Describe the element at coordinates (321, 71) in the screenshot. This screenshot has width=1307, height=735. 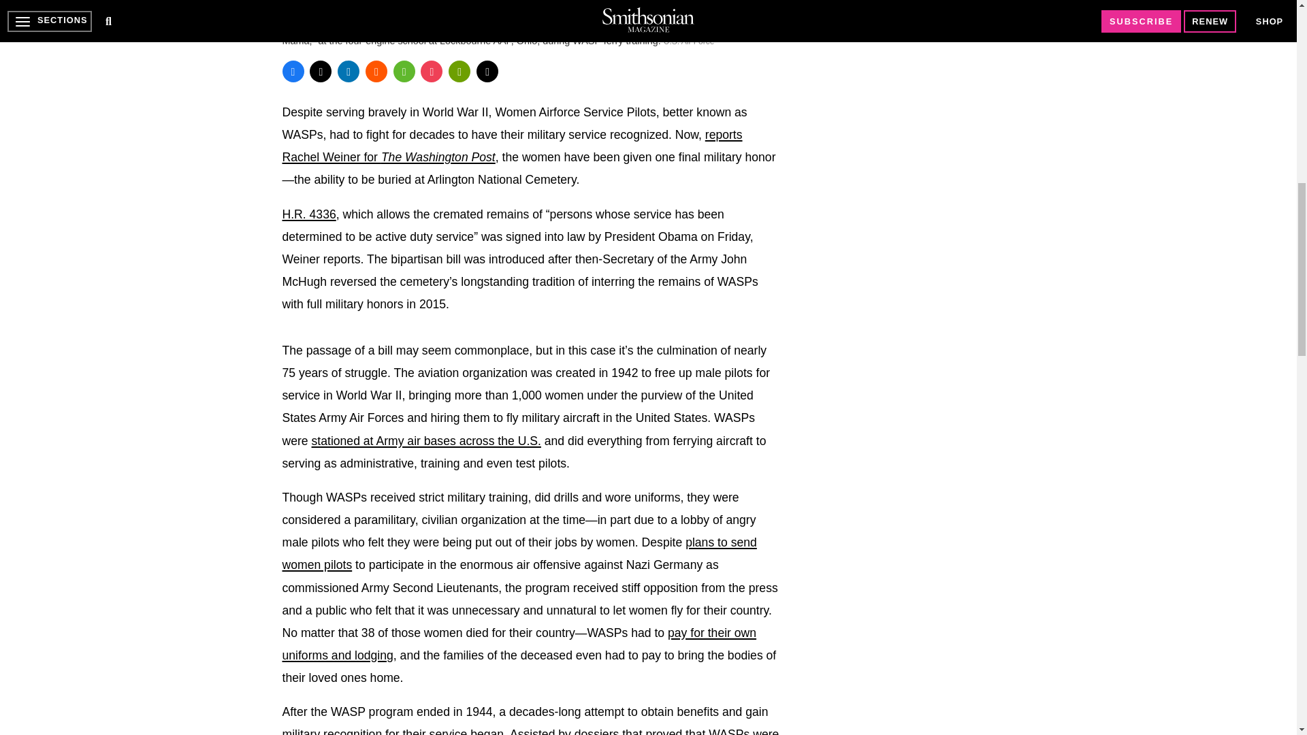
I see `Twitter` at that location.